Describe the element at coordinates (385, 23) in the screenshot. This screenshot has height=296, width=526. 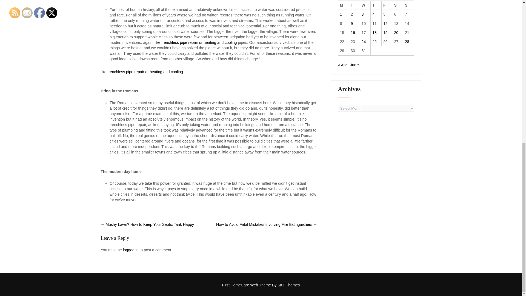
I see `12` at that location.